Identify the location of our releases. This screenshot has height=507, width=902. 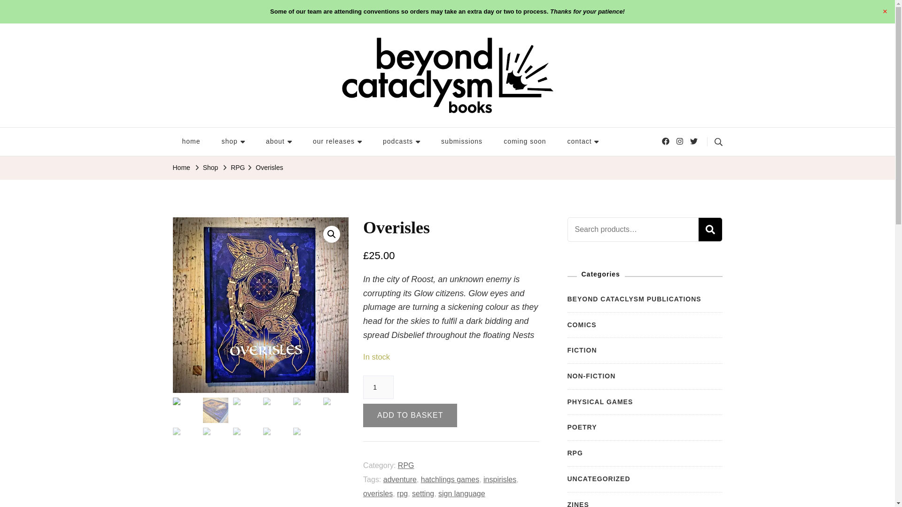
(337, 142).